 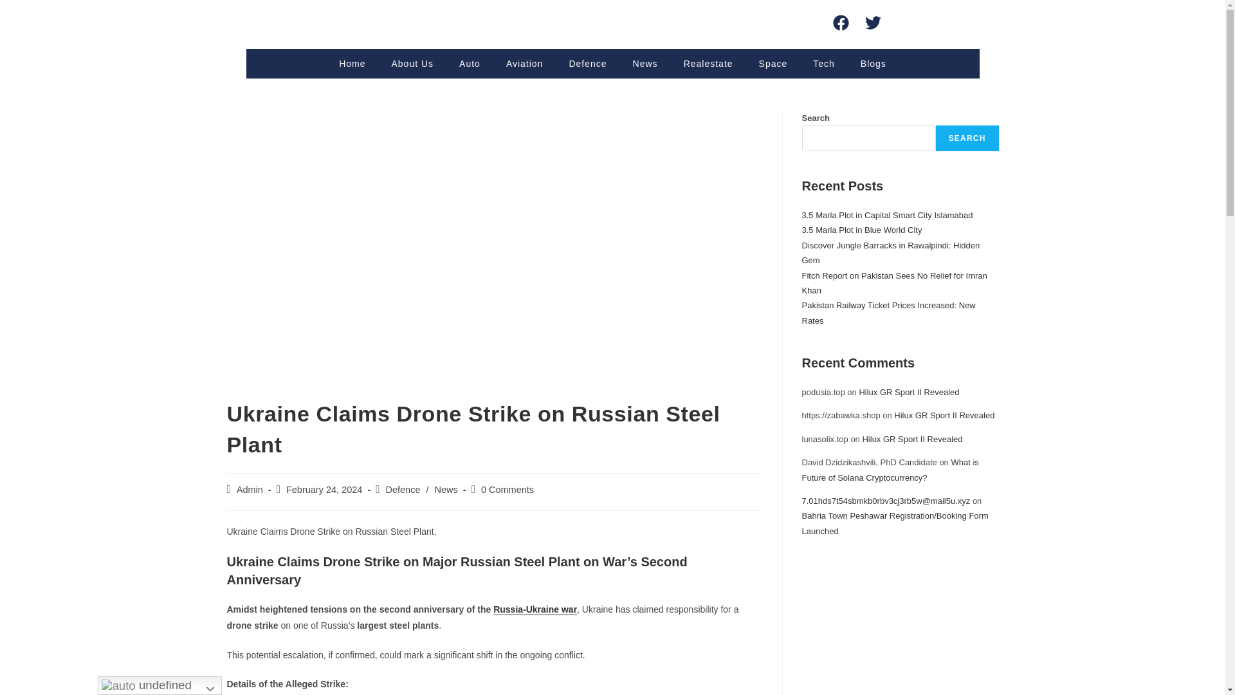 I want to click on News, so click(x=645, y=63).